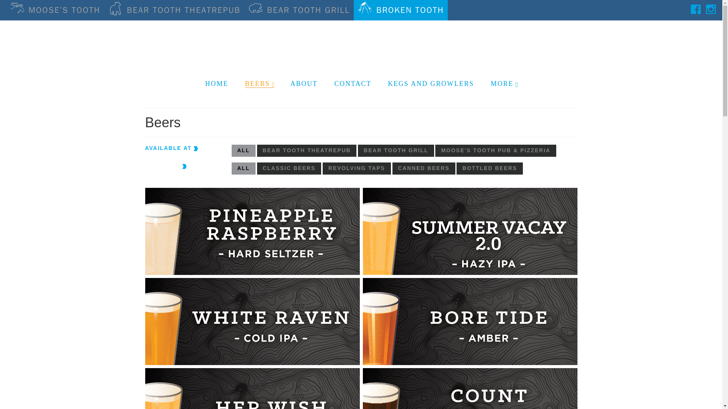  What do you see at coordinates (259, 83) in the screenshot?
I see `BEERS` at bounding box center [259, 83].